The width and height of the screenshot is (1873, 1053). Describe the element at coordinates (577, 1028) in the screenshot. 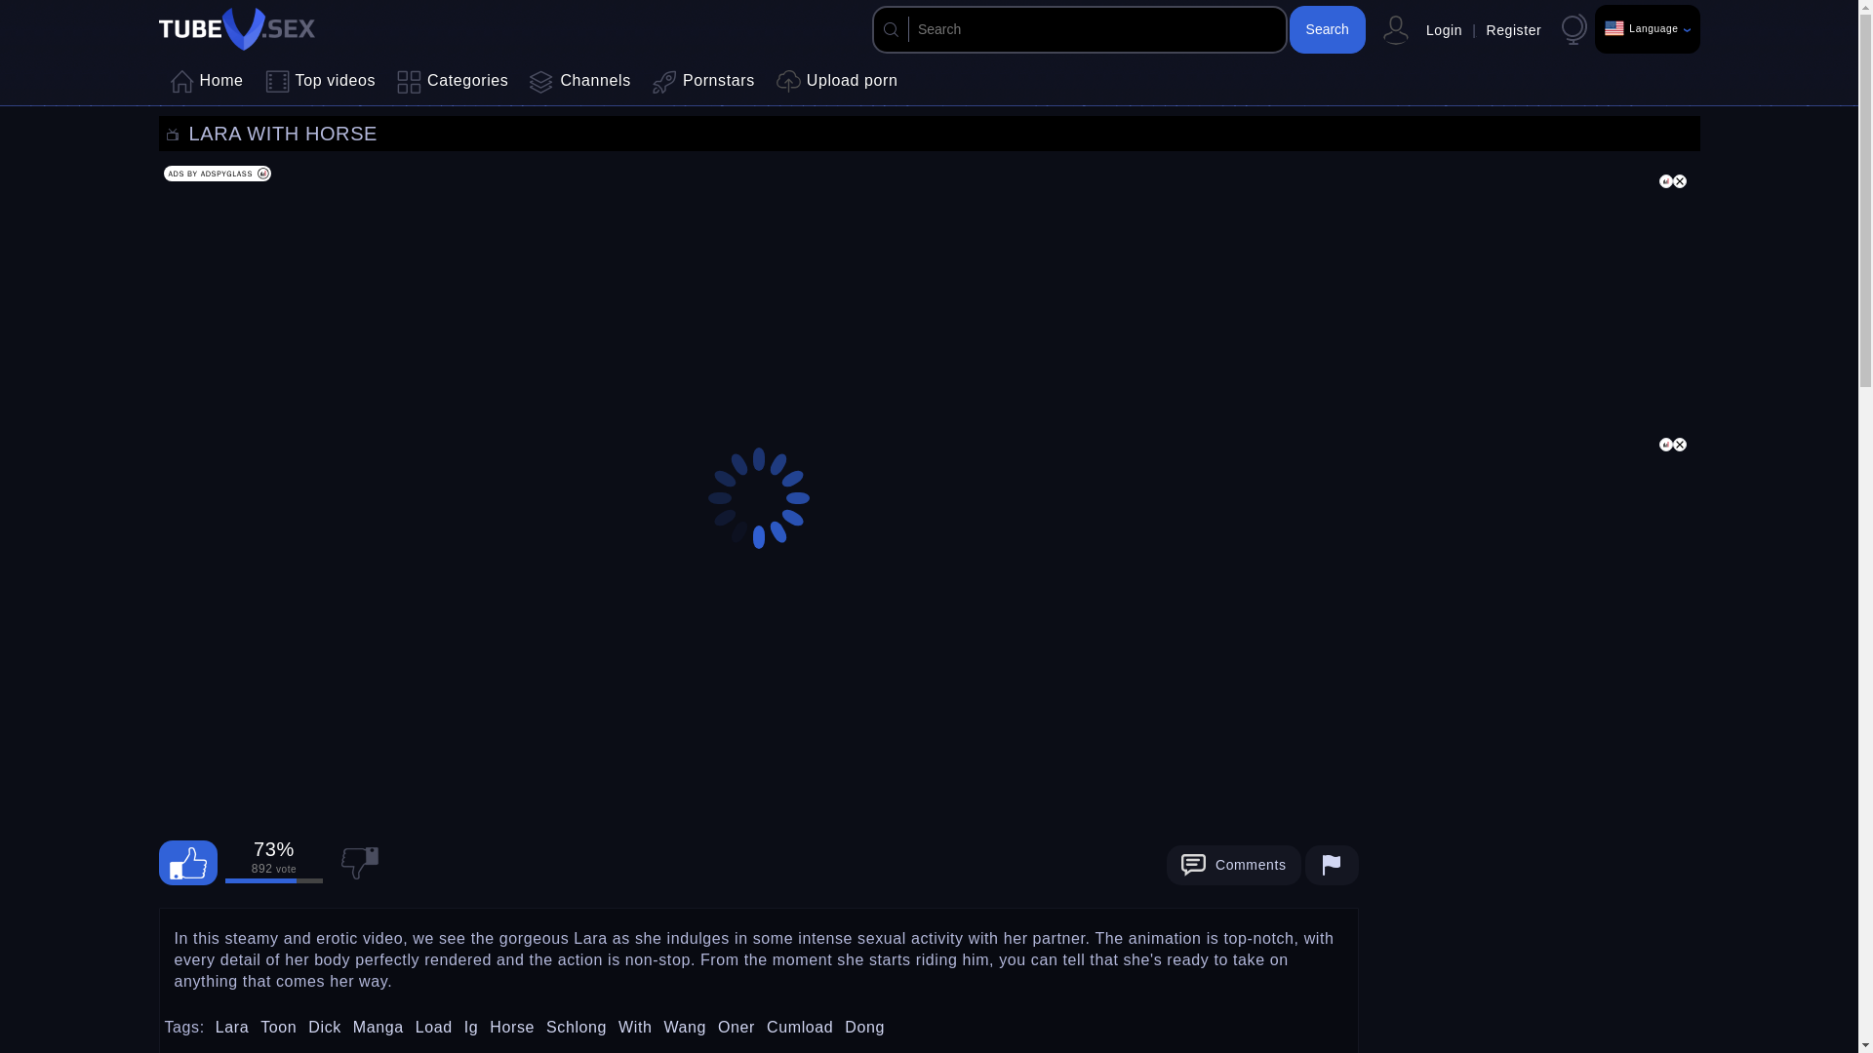

I see `Schlong` at that location.